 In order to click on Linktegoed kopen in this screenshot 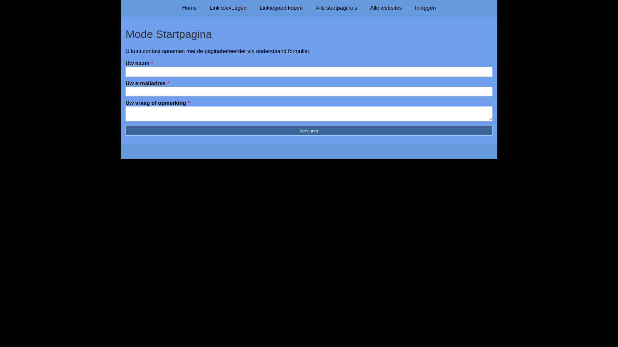, I will do `click(281, 8)`.